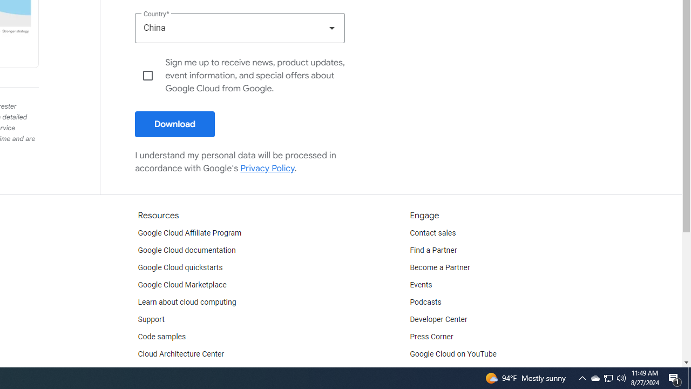  What do you see at coordinates (175, 124) in the screenshot?
I see `Download` at bounding box center [175, 124].